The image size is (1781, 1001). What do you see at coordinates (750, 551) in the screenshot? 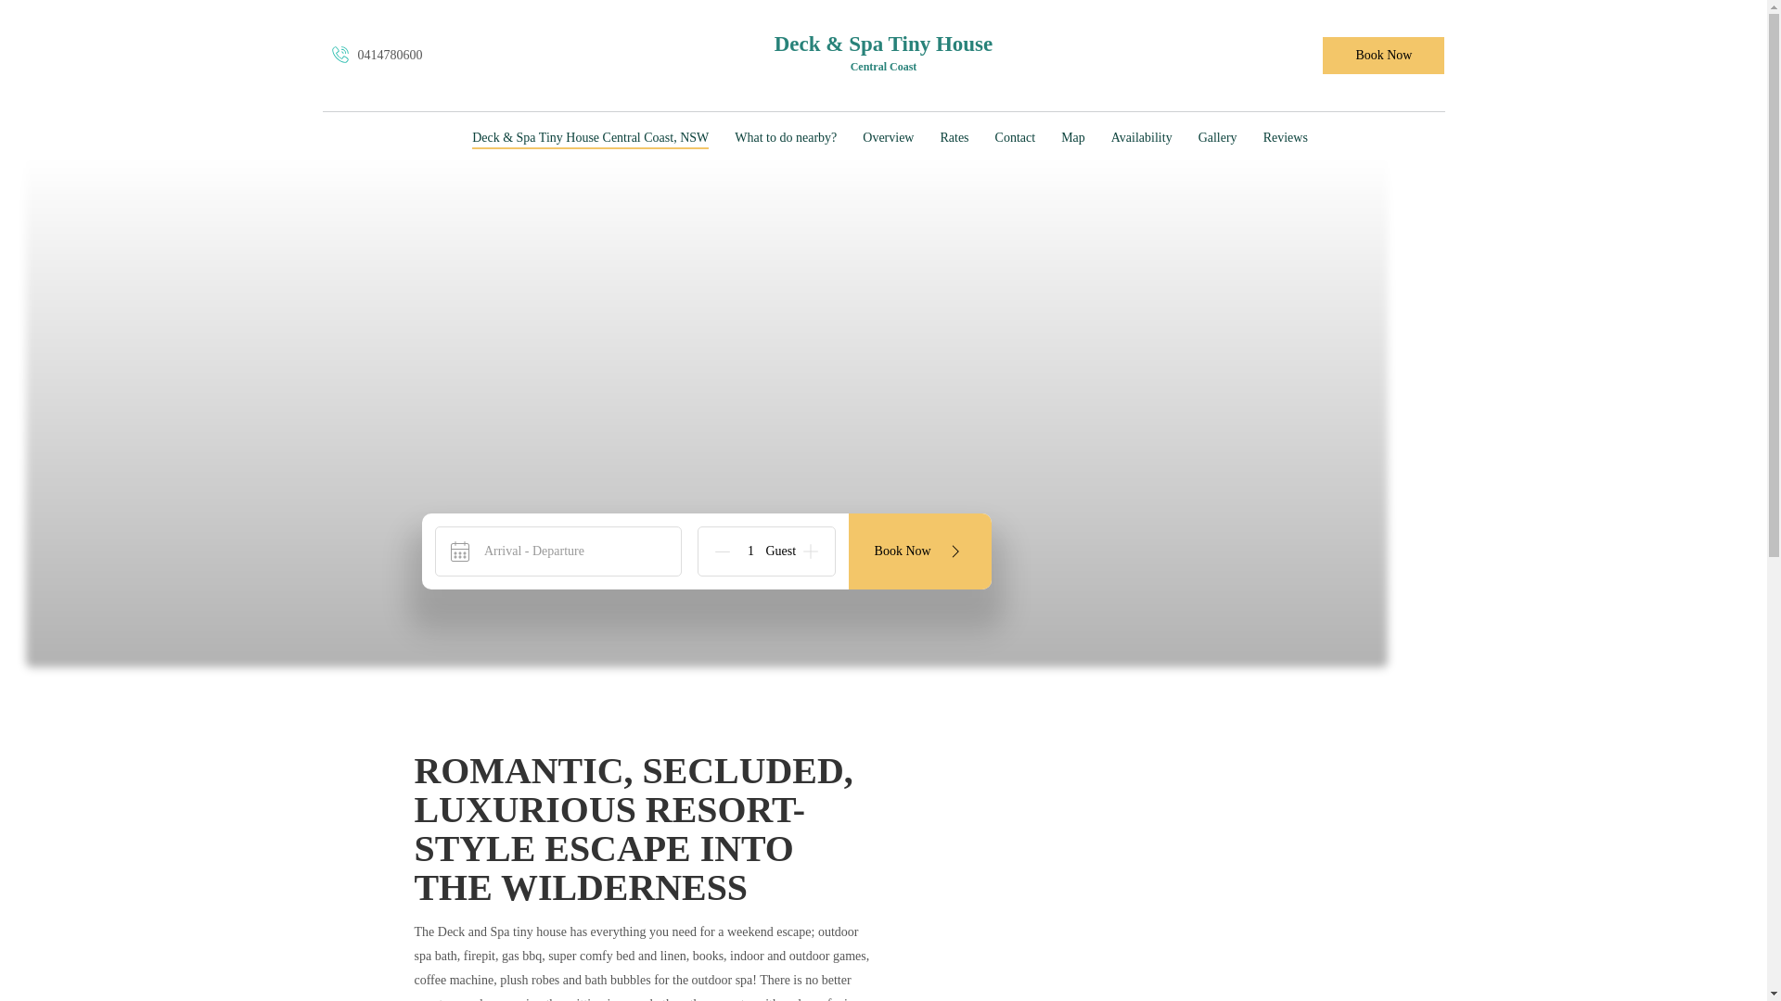
I see `1` at bounding box center [750, 551].